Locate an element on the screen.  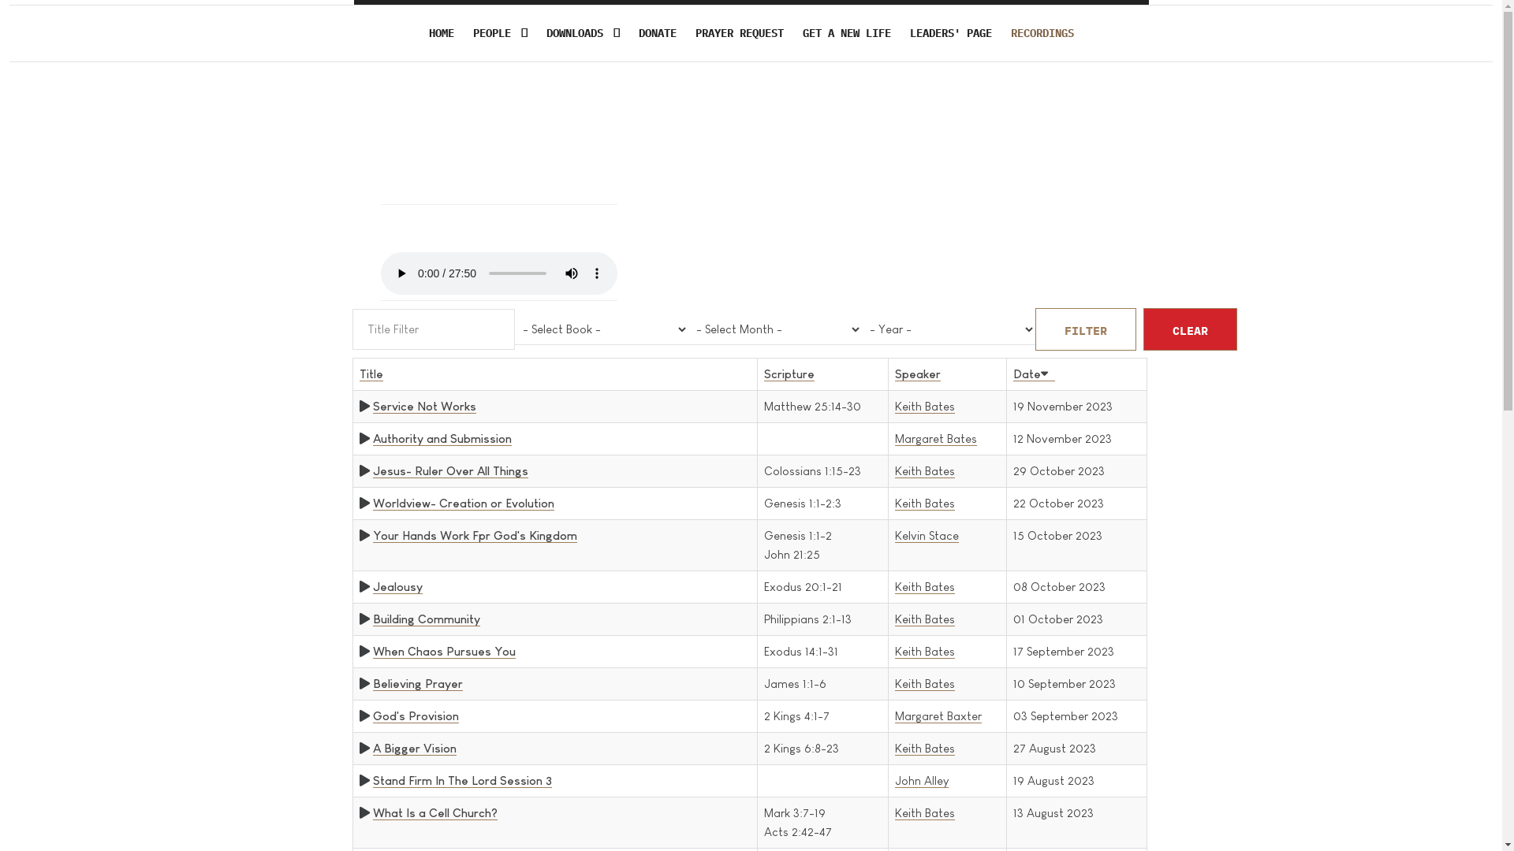
Believing Prayer is located at coordinates (417, 684).